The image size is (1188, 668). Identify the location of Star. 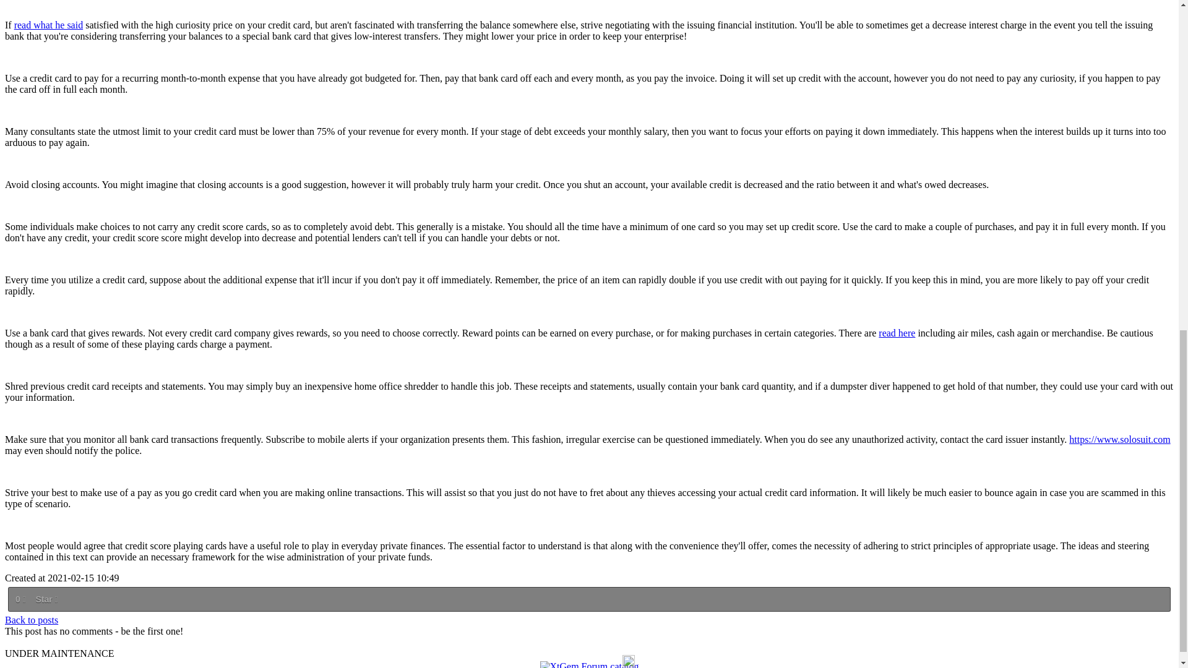
(46, 599).